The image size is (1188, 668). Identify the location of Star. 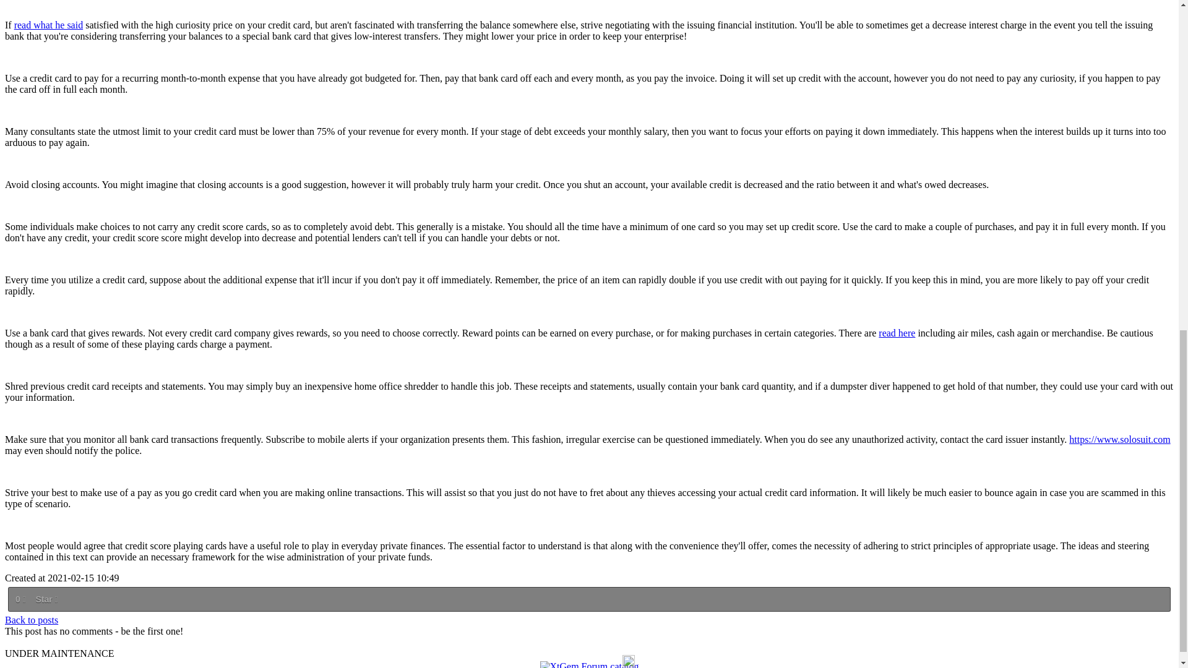
(46, 599).